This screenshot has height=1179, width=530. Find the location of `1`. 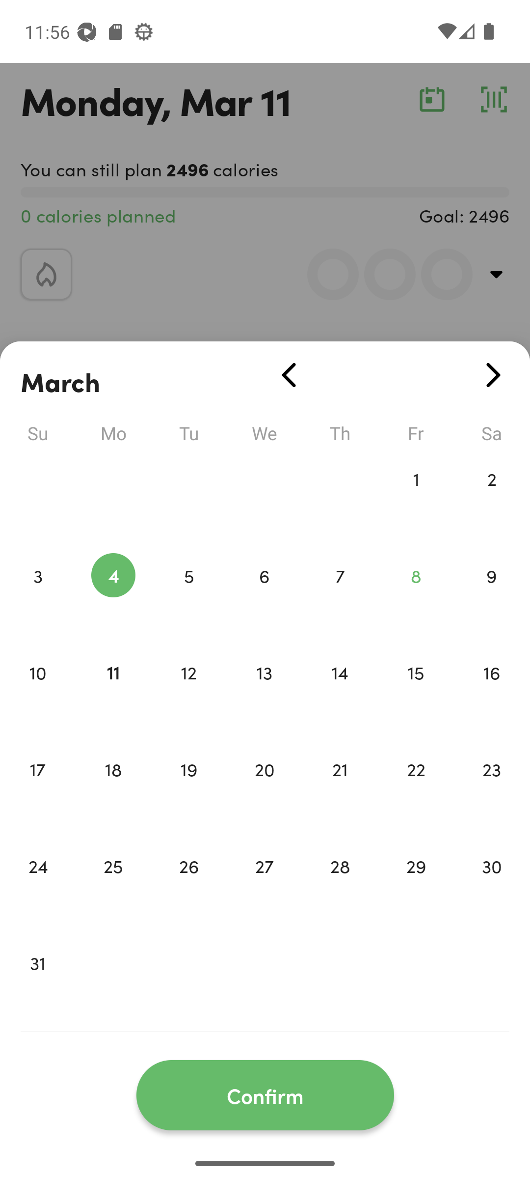

1 is located at coordinates (416, 499).